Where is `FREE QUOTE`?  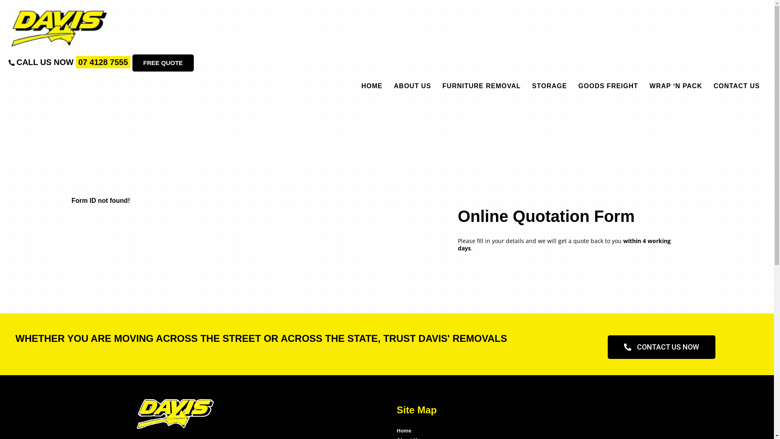 FREE QUOTE is located at coordinates (163, 63).